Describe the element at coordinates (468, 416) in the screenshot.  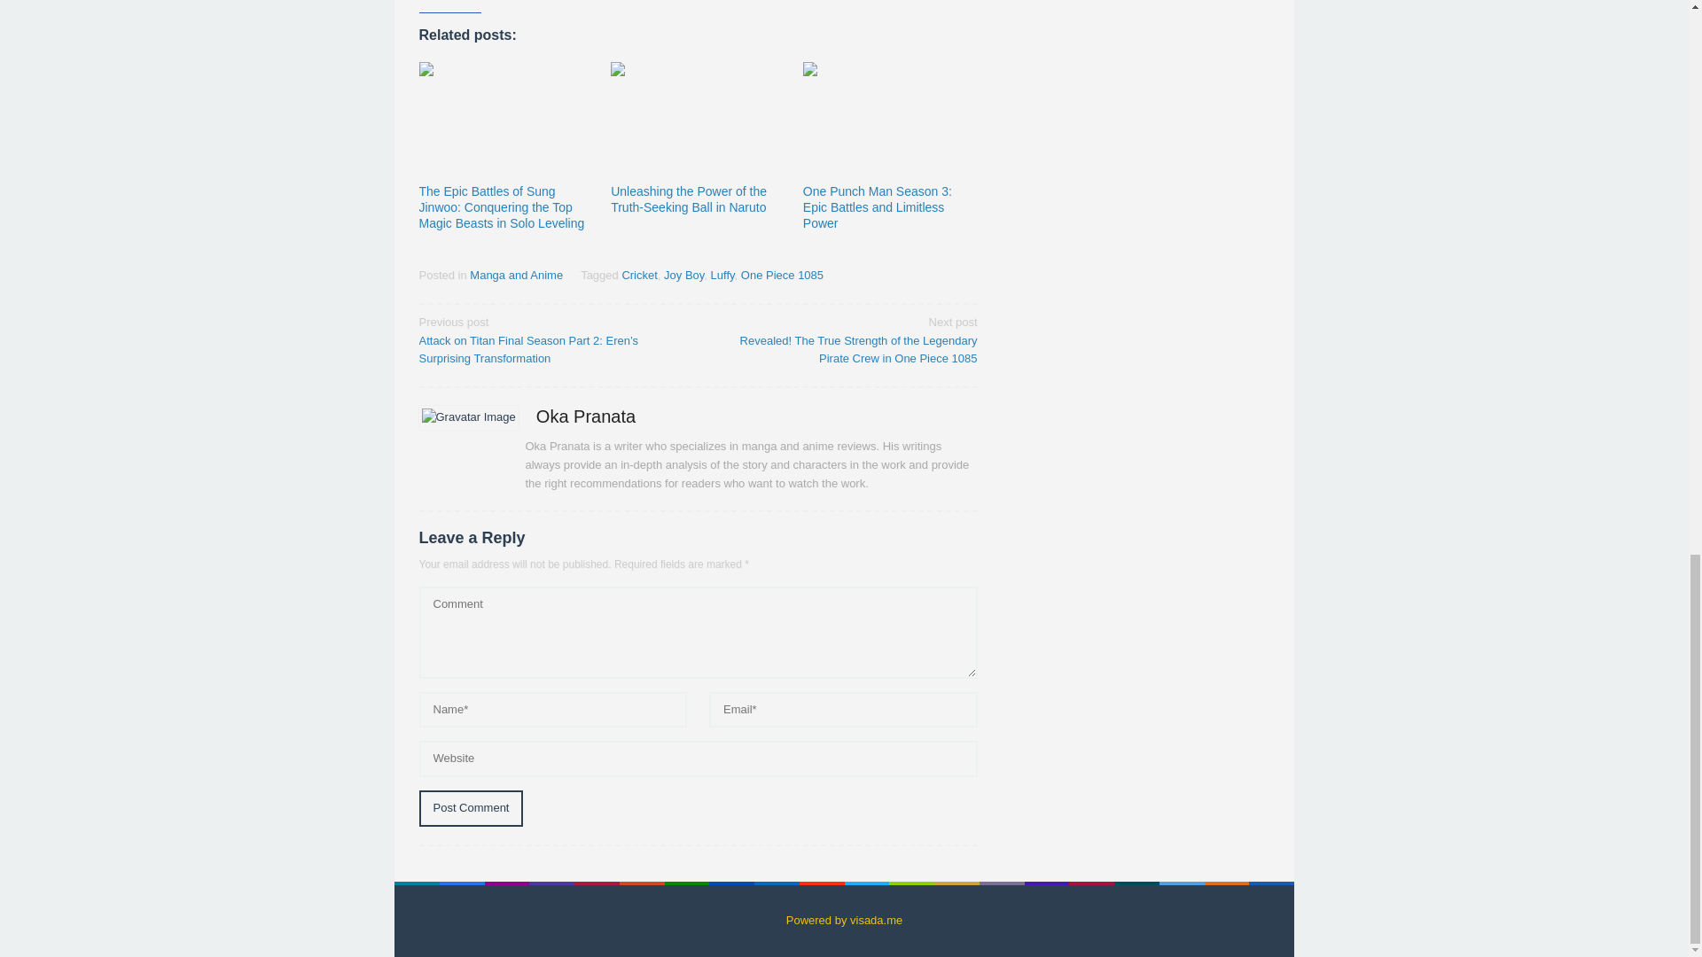
I see `Gravatar` at that location.